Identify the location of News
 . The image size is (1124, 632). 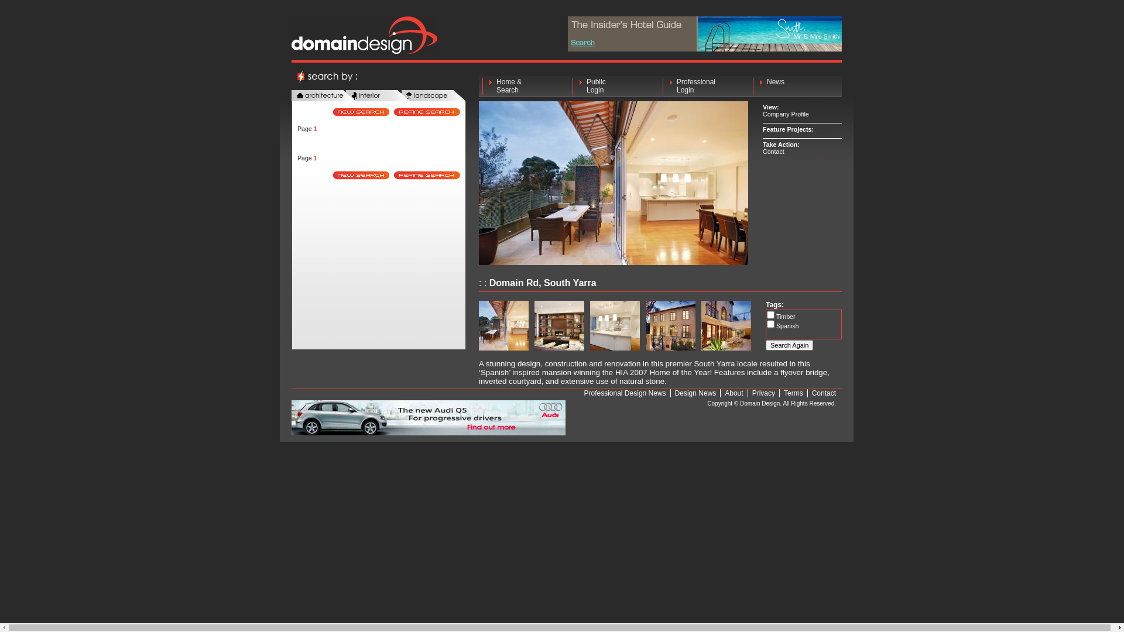
(795, 87).